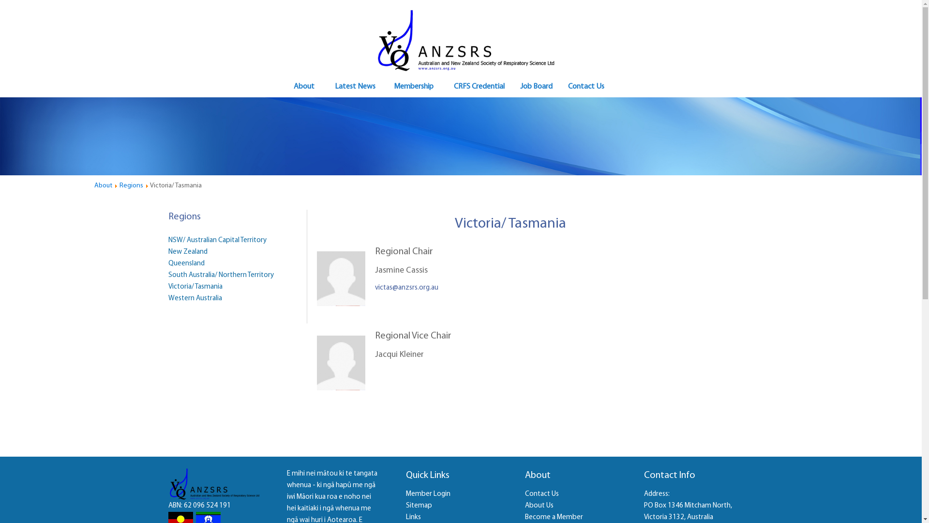 This screenshot has width=929, height=523. I want to click on Latest News, so click(354, 87).